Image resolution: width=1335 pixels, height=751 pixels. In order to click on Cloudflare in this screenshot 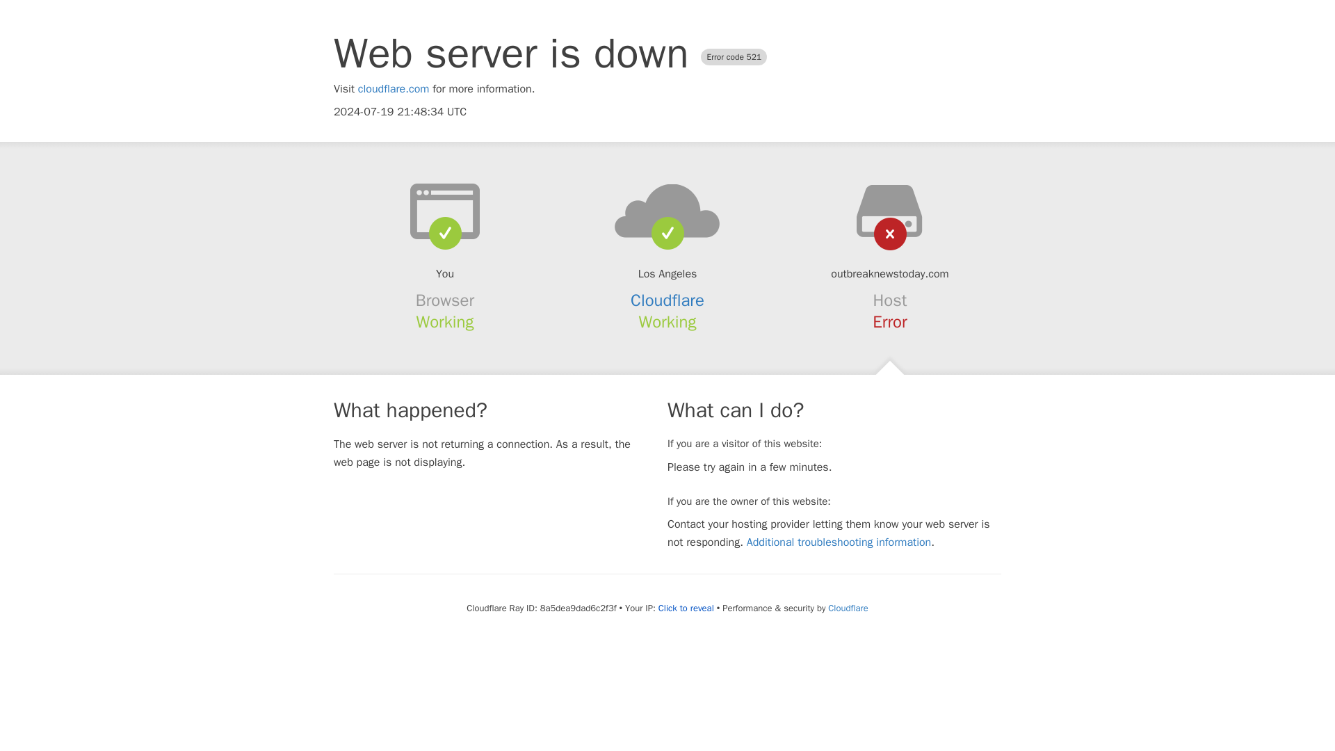, I will do `click(848, 608)`.